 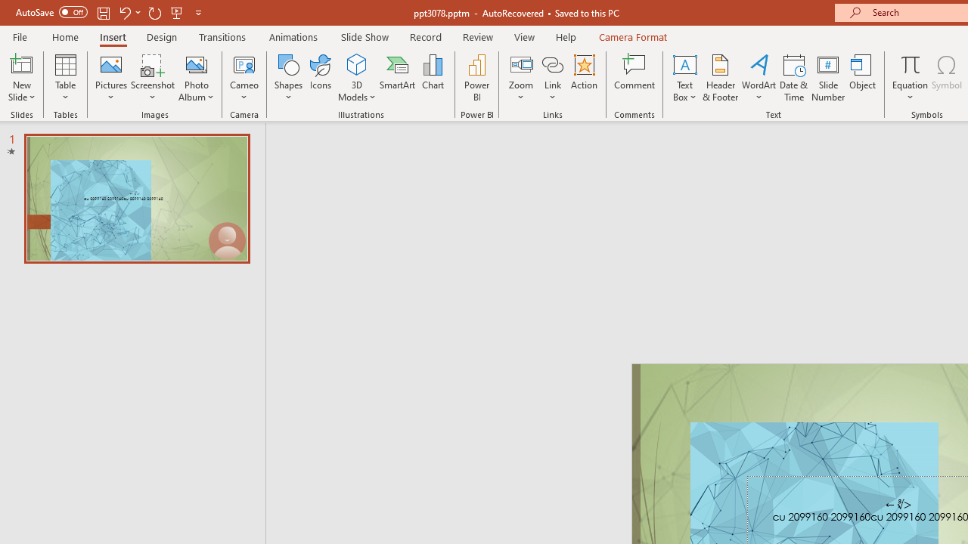 I want to click on Power BI, so click(x=476, y=77).